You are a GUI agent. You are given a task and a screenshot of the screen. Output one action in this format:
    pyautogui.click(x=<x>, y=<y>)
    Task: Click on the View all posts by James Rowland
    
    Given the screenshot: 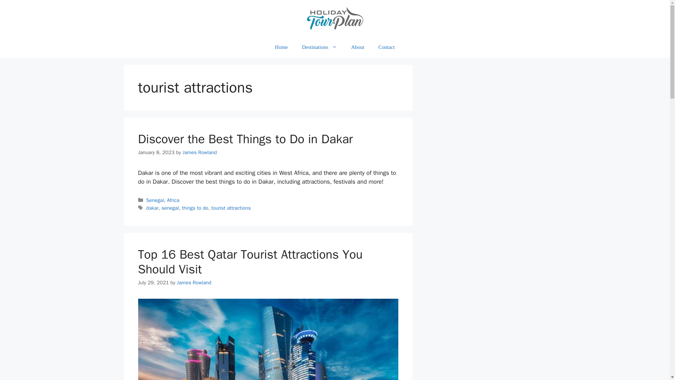 What is the action you would take?
    pyautogui.click(x=199, y=152)
    